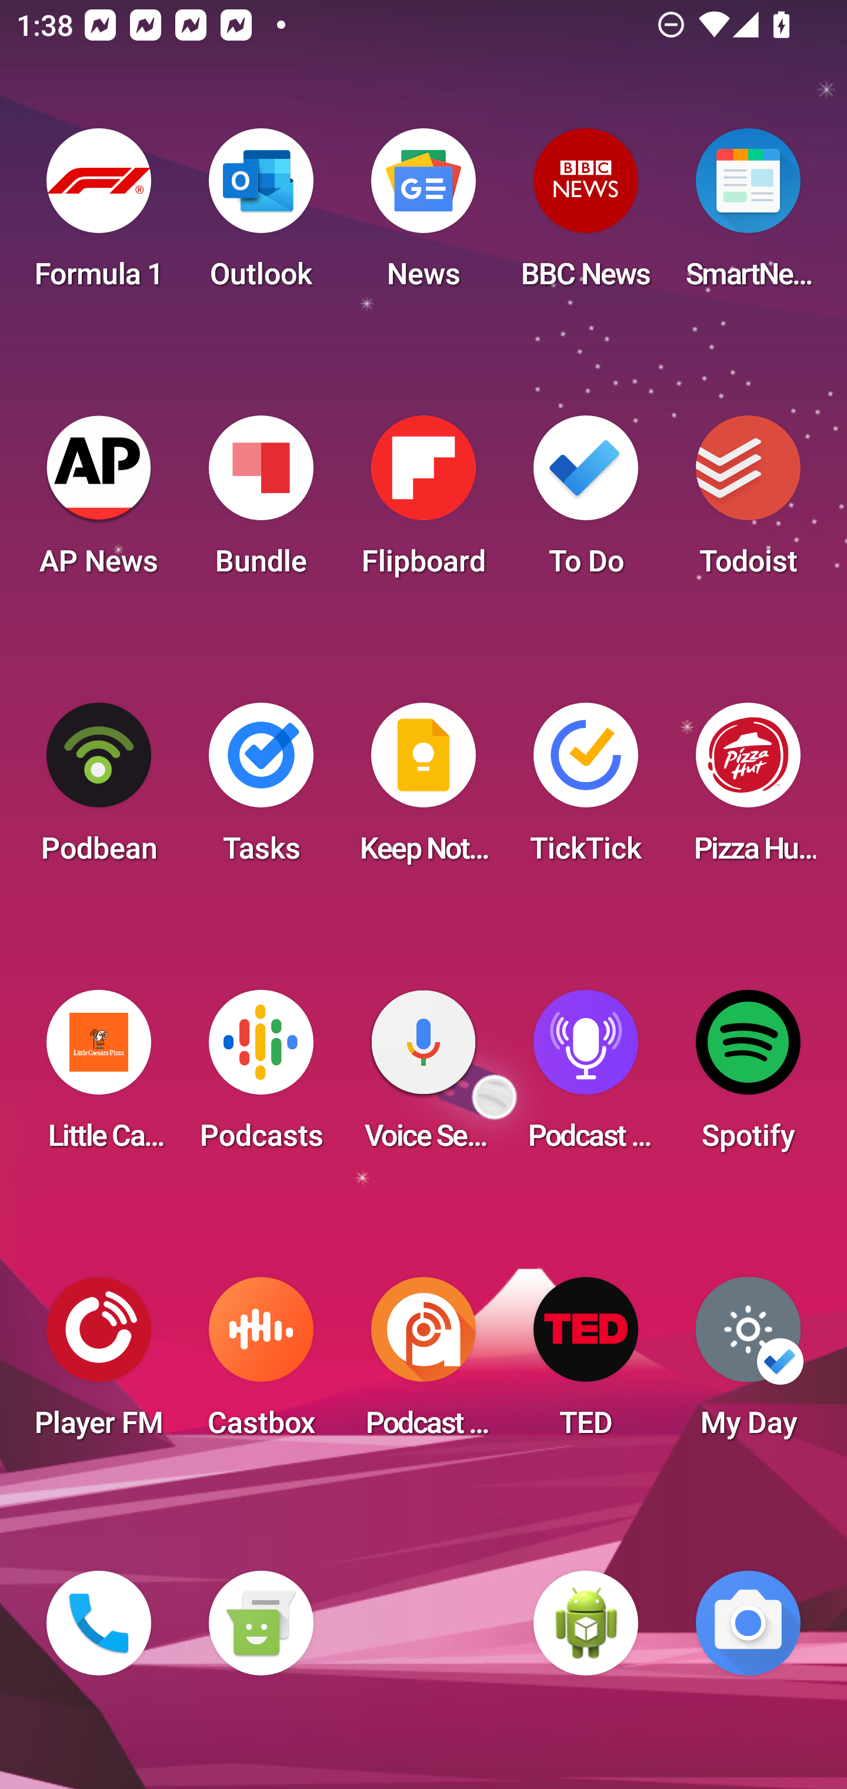  What do you see at coordinates (261, 503) in the screenshot?
I see `Bundle` at bounding box center [261, 503].